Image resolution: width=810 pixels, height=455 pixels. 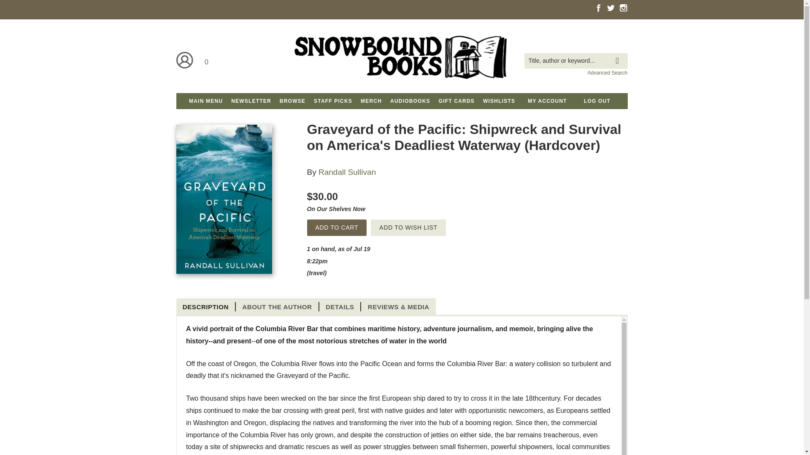 I want to click on Curated Lists by SB Staff, so click(x=292, y=101).